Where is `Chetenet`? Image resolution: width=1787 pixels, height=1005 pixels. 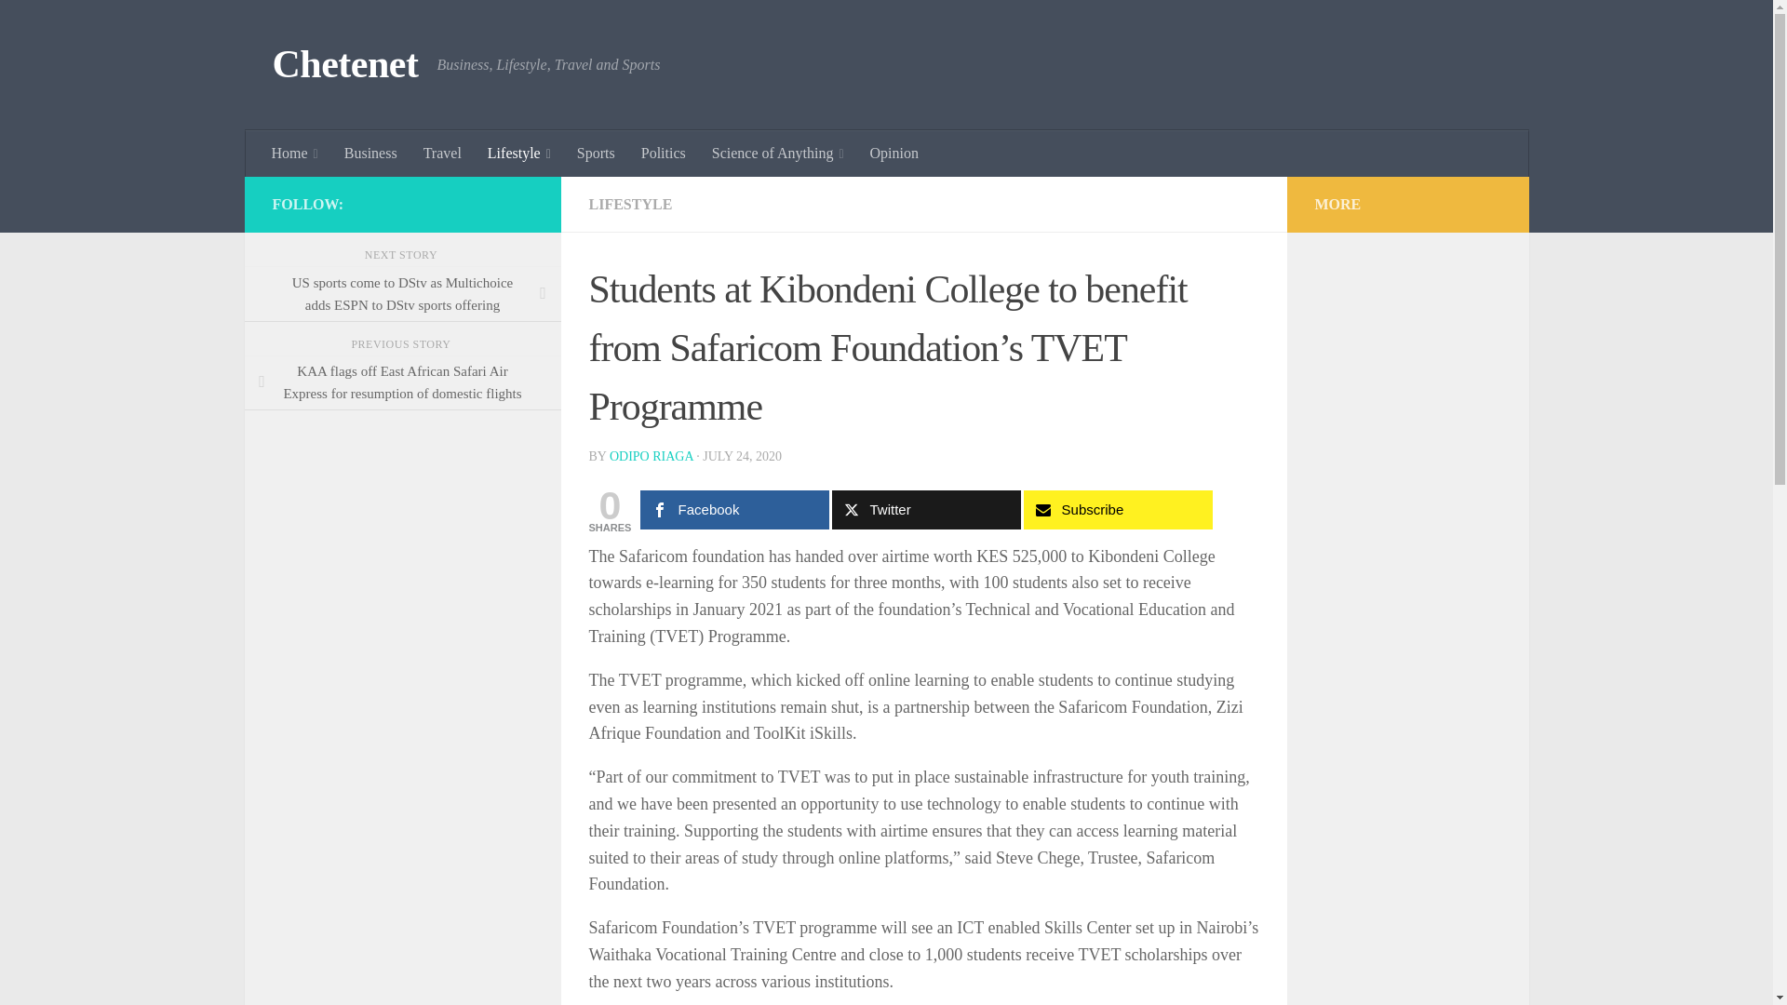
Chetenet is located at coordinates (344, 65).